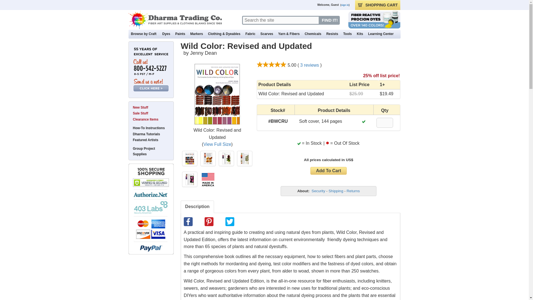 The height and width of the screenshot is (300, 533). Describe the element at coordinates (175, 19) in the screenshot. I see `Dharma Trading Co. Homepage` at that location.